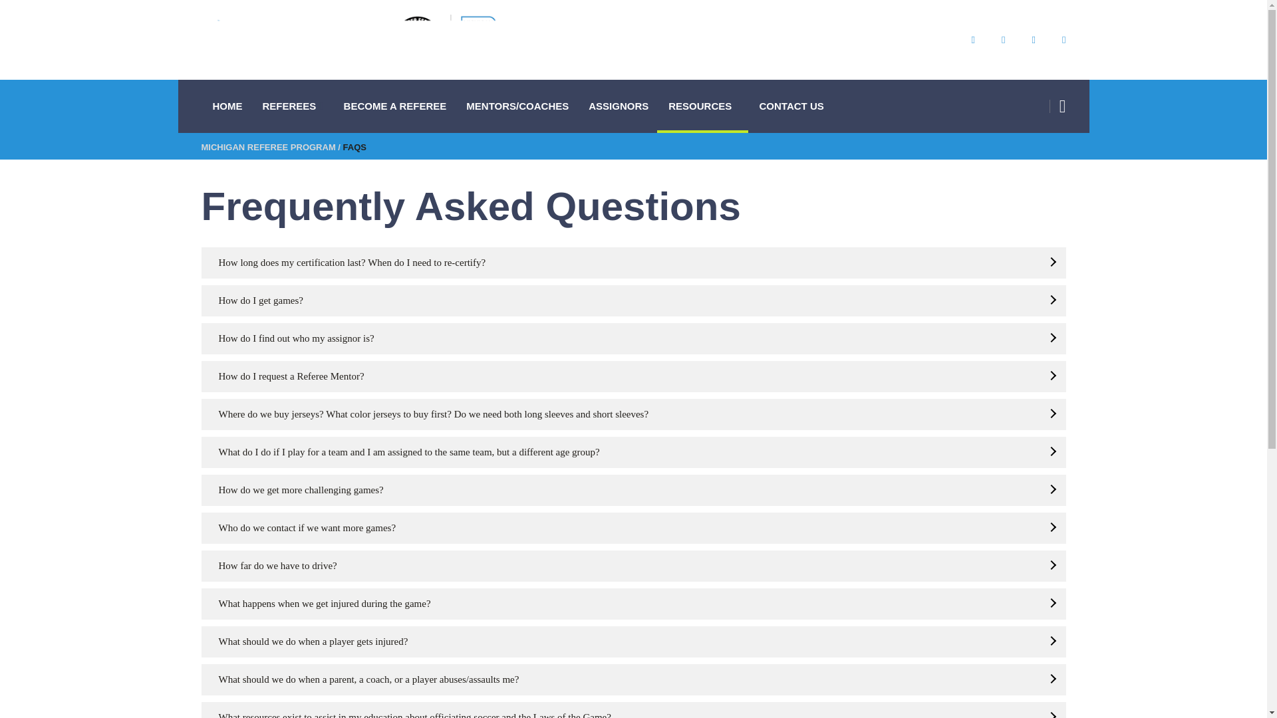 This screenshot has height=718, width=1277. What do you see at coordinates (225, 106) in the screenshot?
I see `HOME` at bounding box center [225, 106].